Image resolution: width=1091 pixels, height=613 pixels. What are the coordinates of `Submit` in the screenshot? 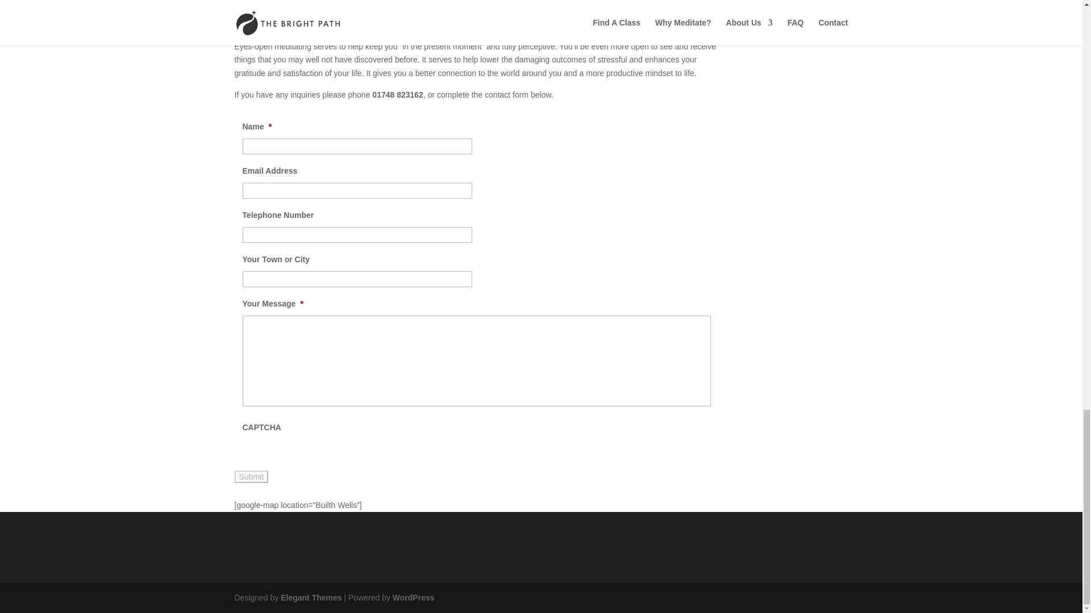 It's located at (251, 477).